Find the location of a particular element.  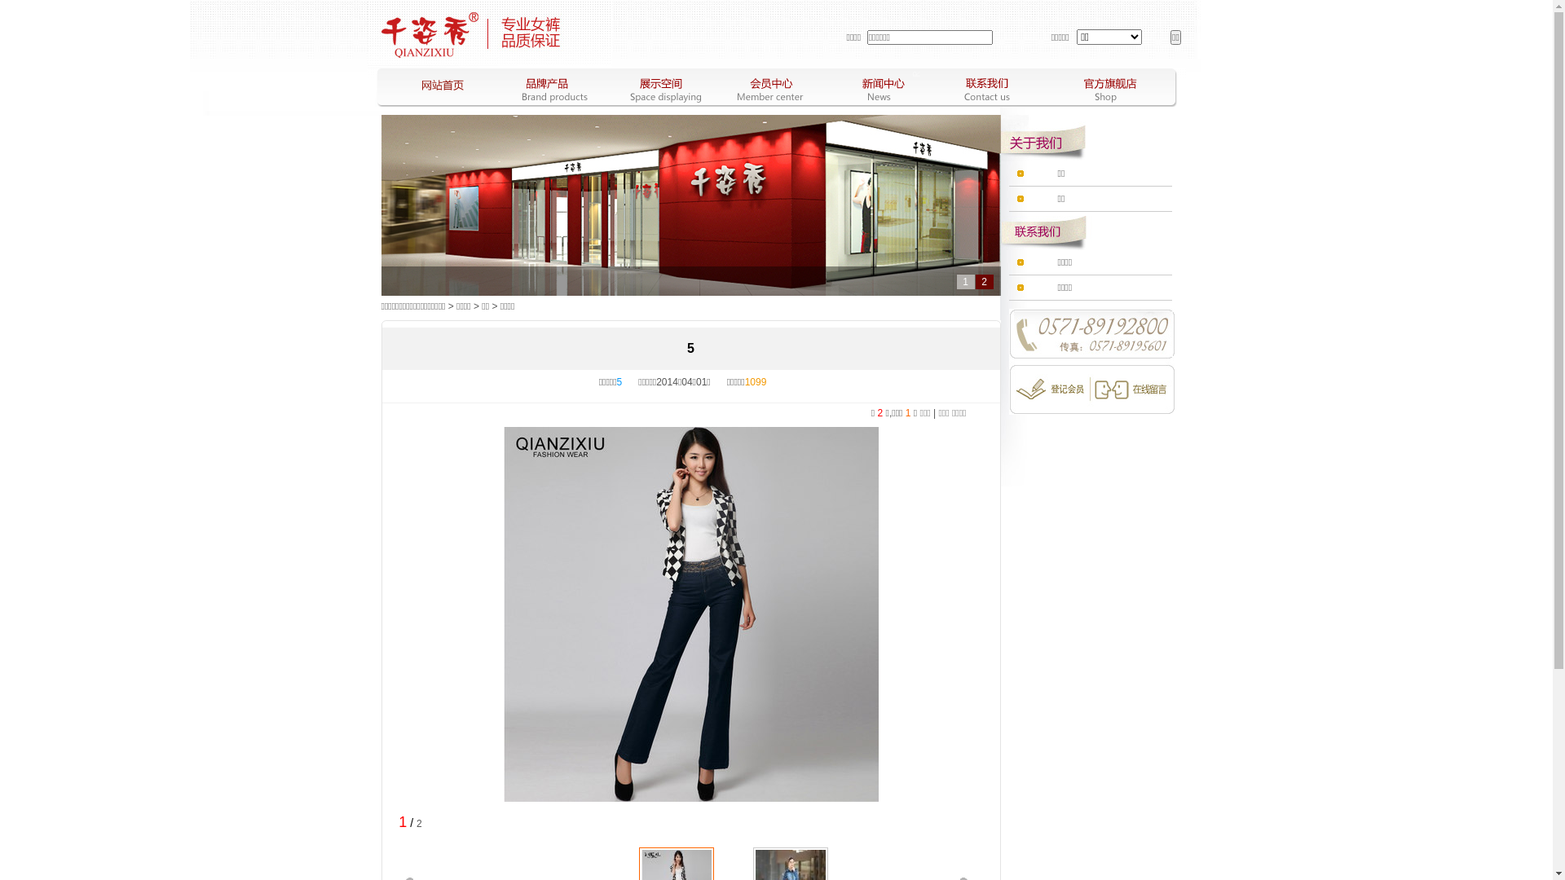

2 is located at coordinates (984, 282).